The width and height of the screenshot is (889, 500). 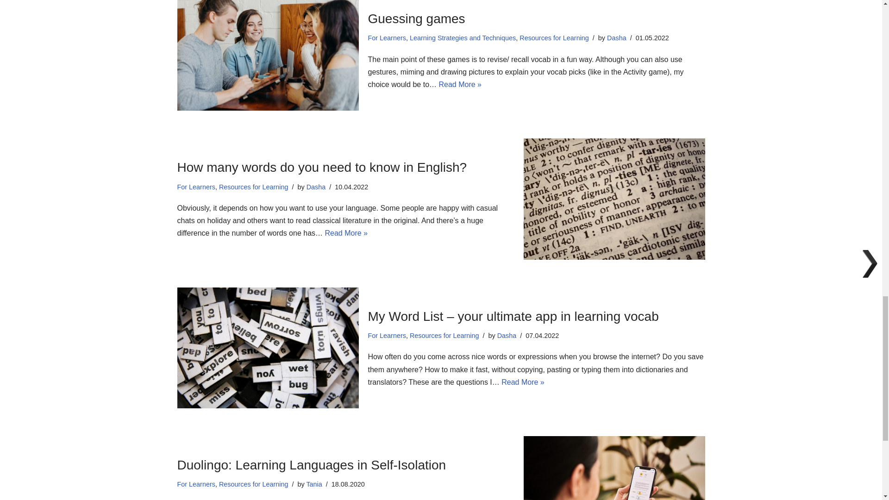 What do you see at coordinates (617, 38) in the screenshot?
I see `Posts by Dasha` at bounding box center [617, 38].